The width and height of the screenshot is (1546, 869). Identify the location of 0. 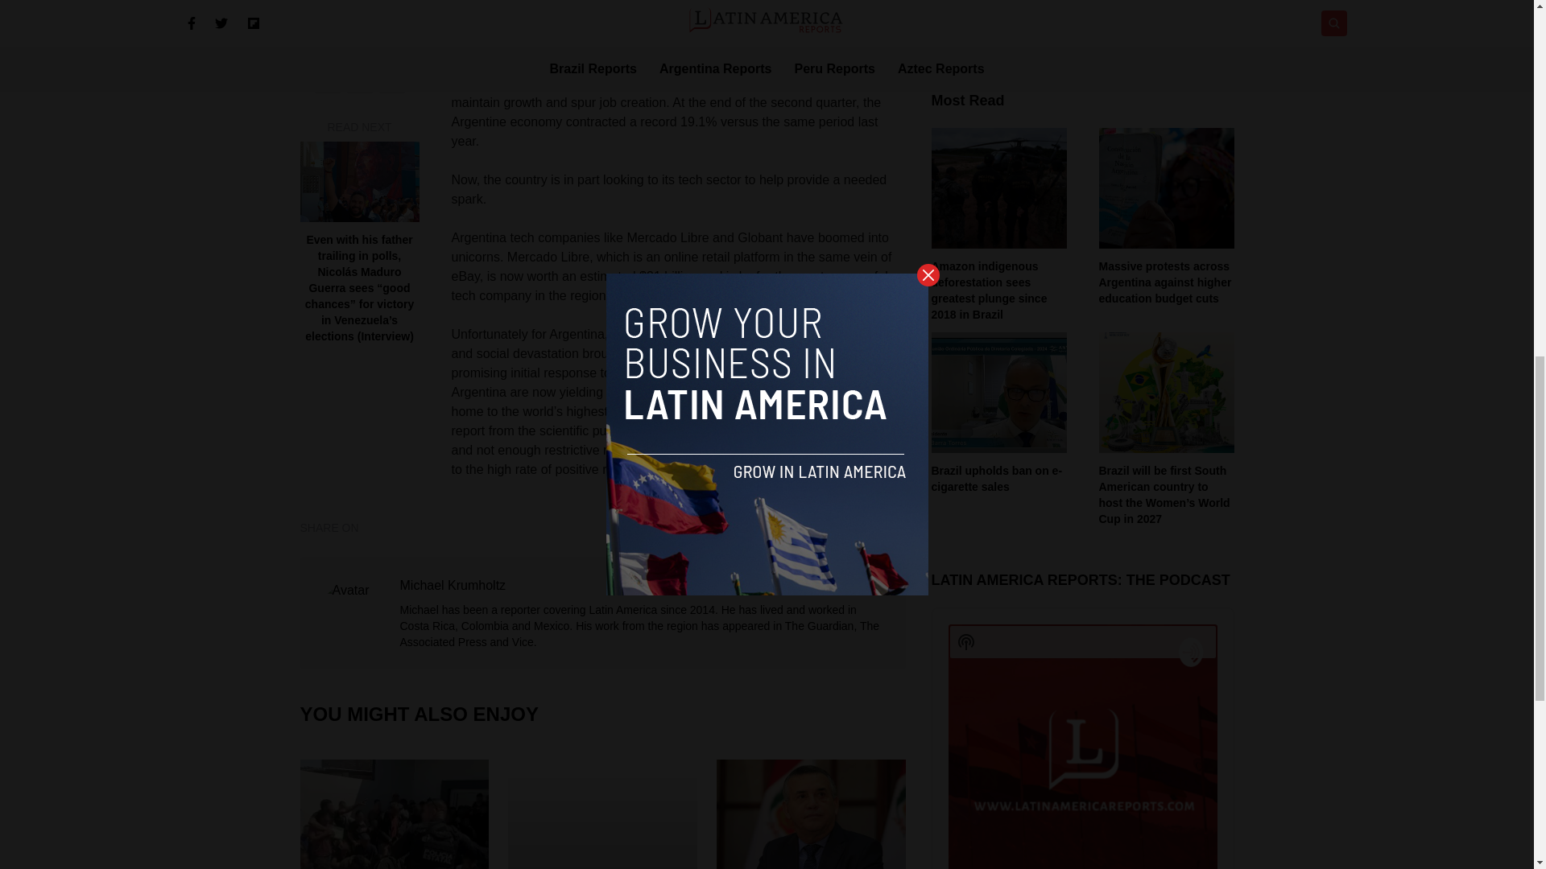
(1082, 583).